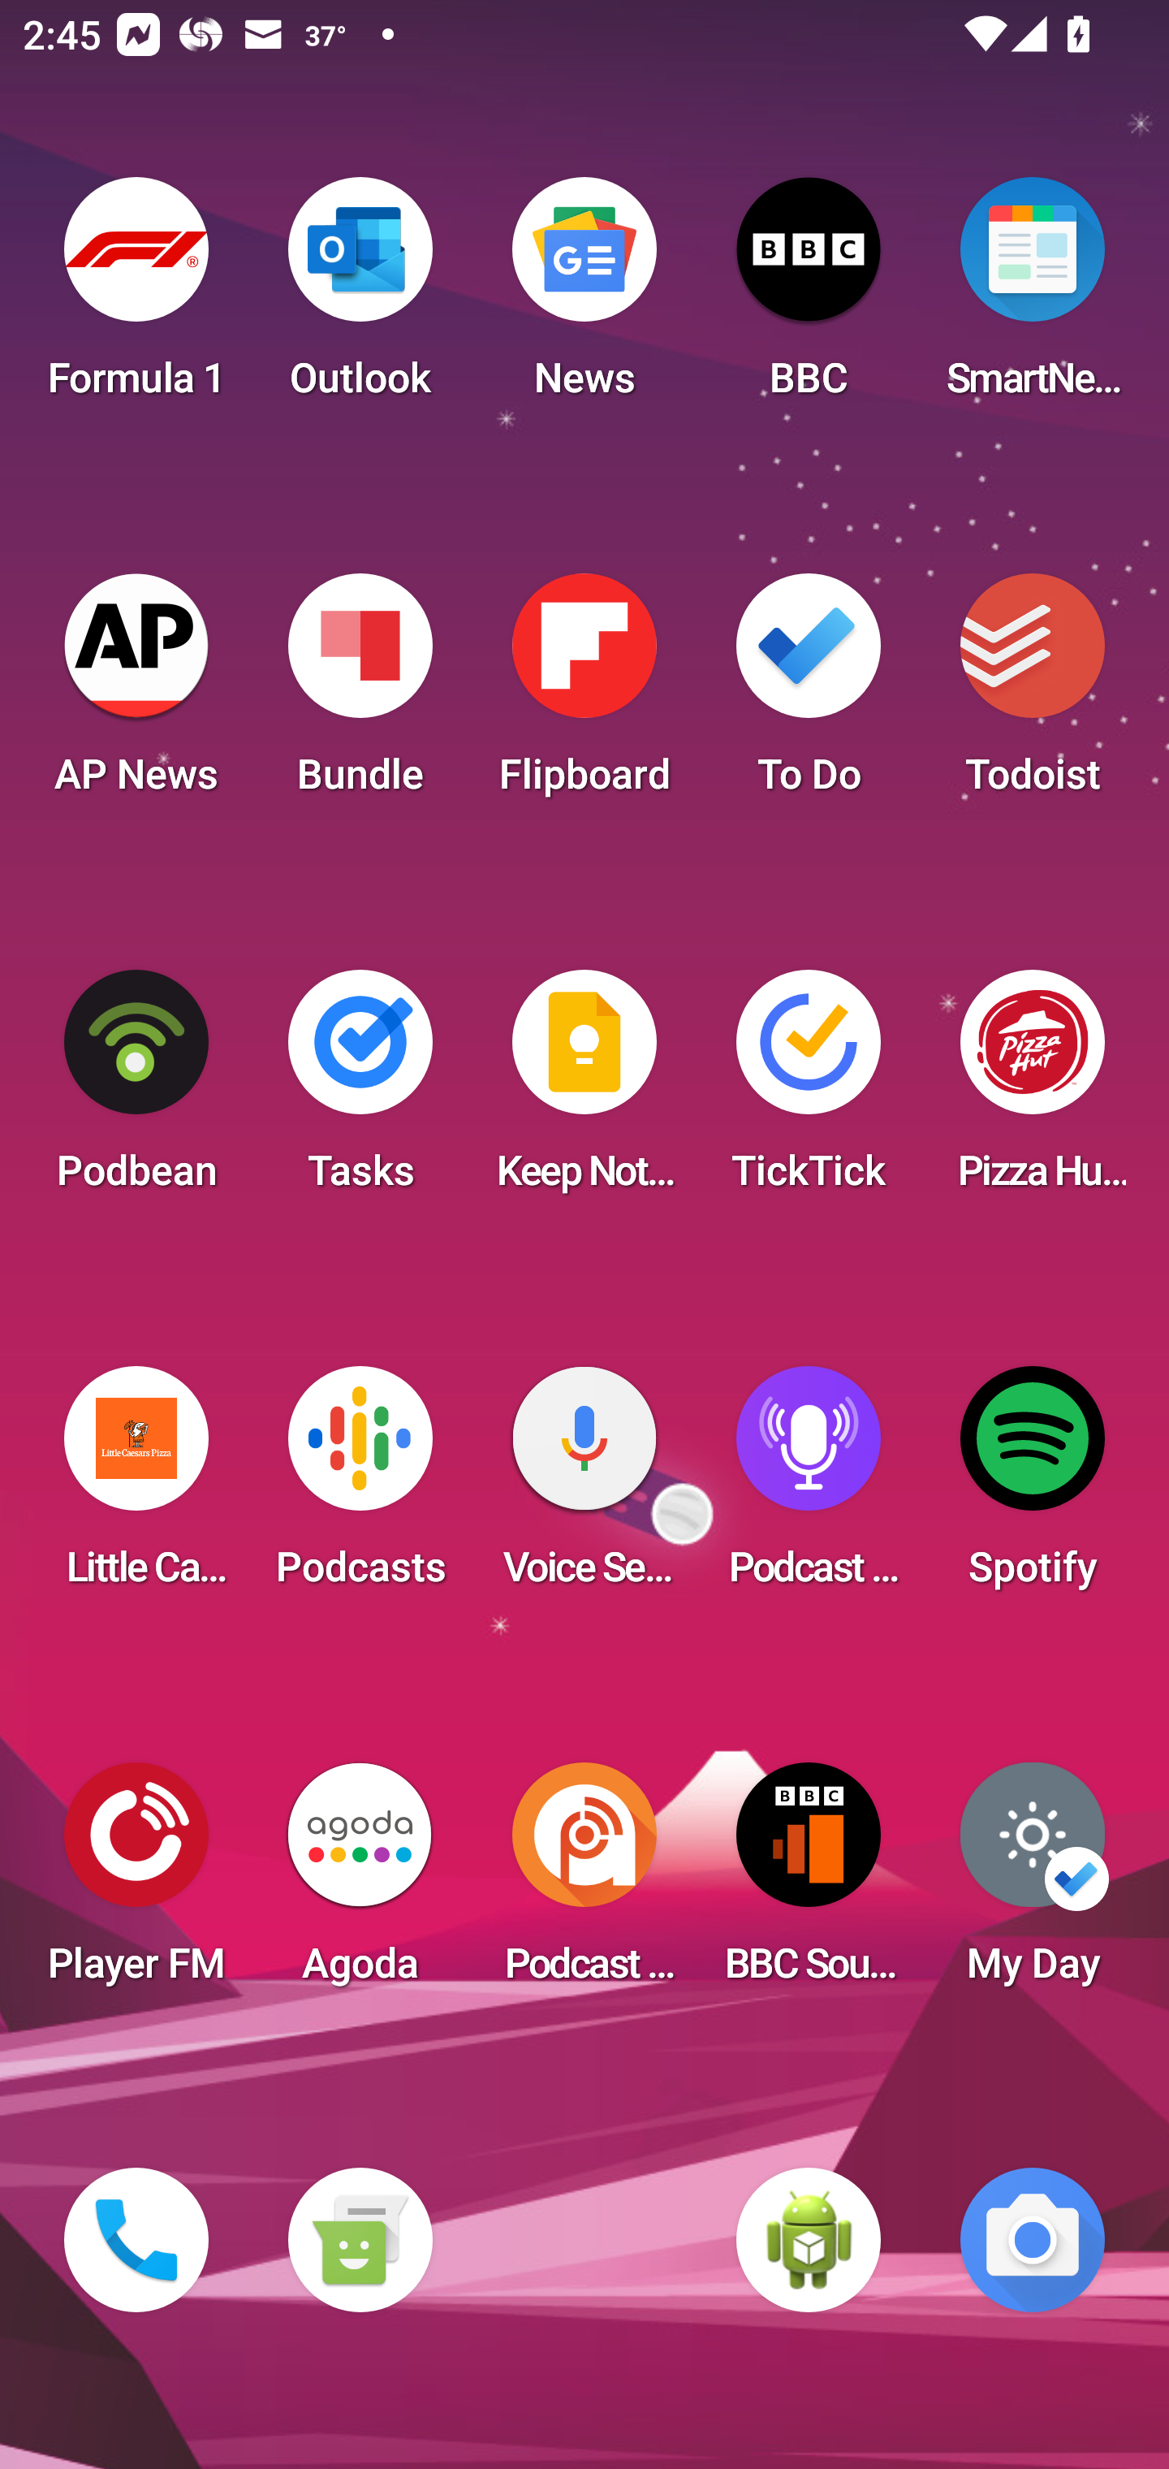  Describe the element at coordinates (360, 1883) in the screenshot. I see `Agoda` at that location.